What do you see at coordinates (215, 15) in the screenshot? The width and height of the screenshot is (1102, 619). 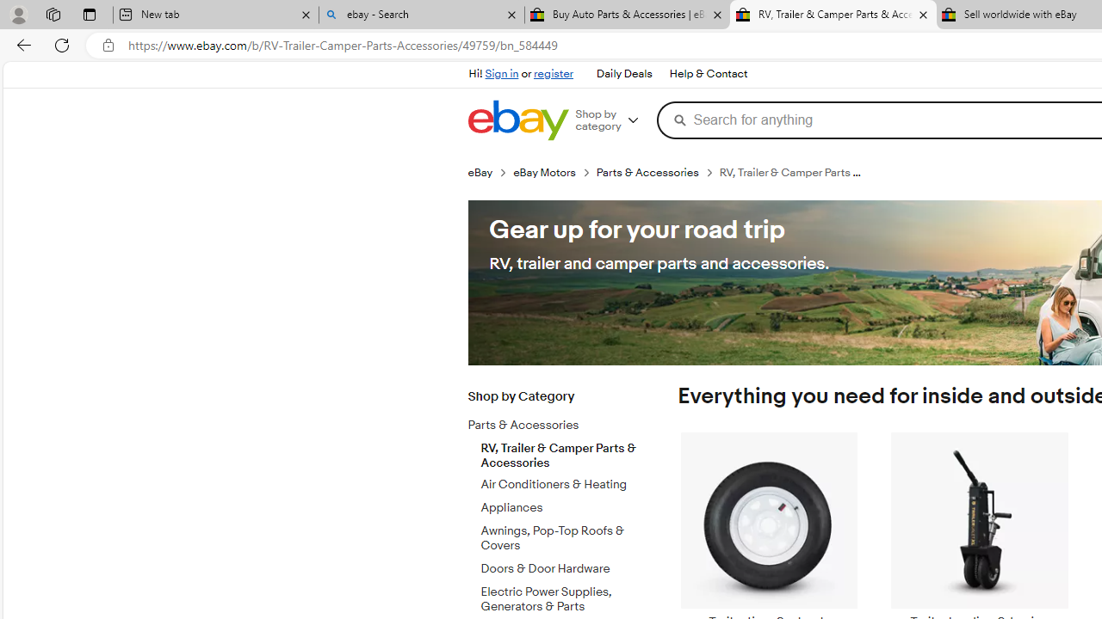 I see `New tab` at bounding box center [215, 15].